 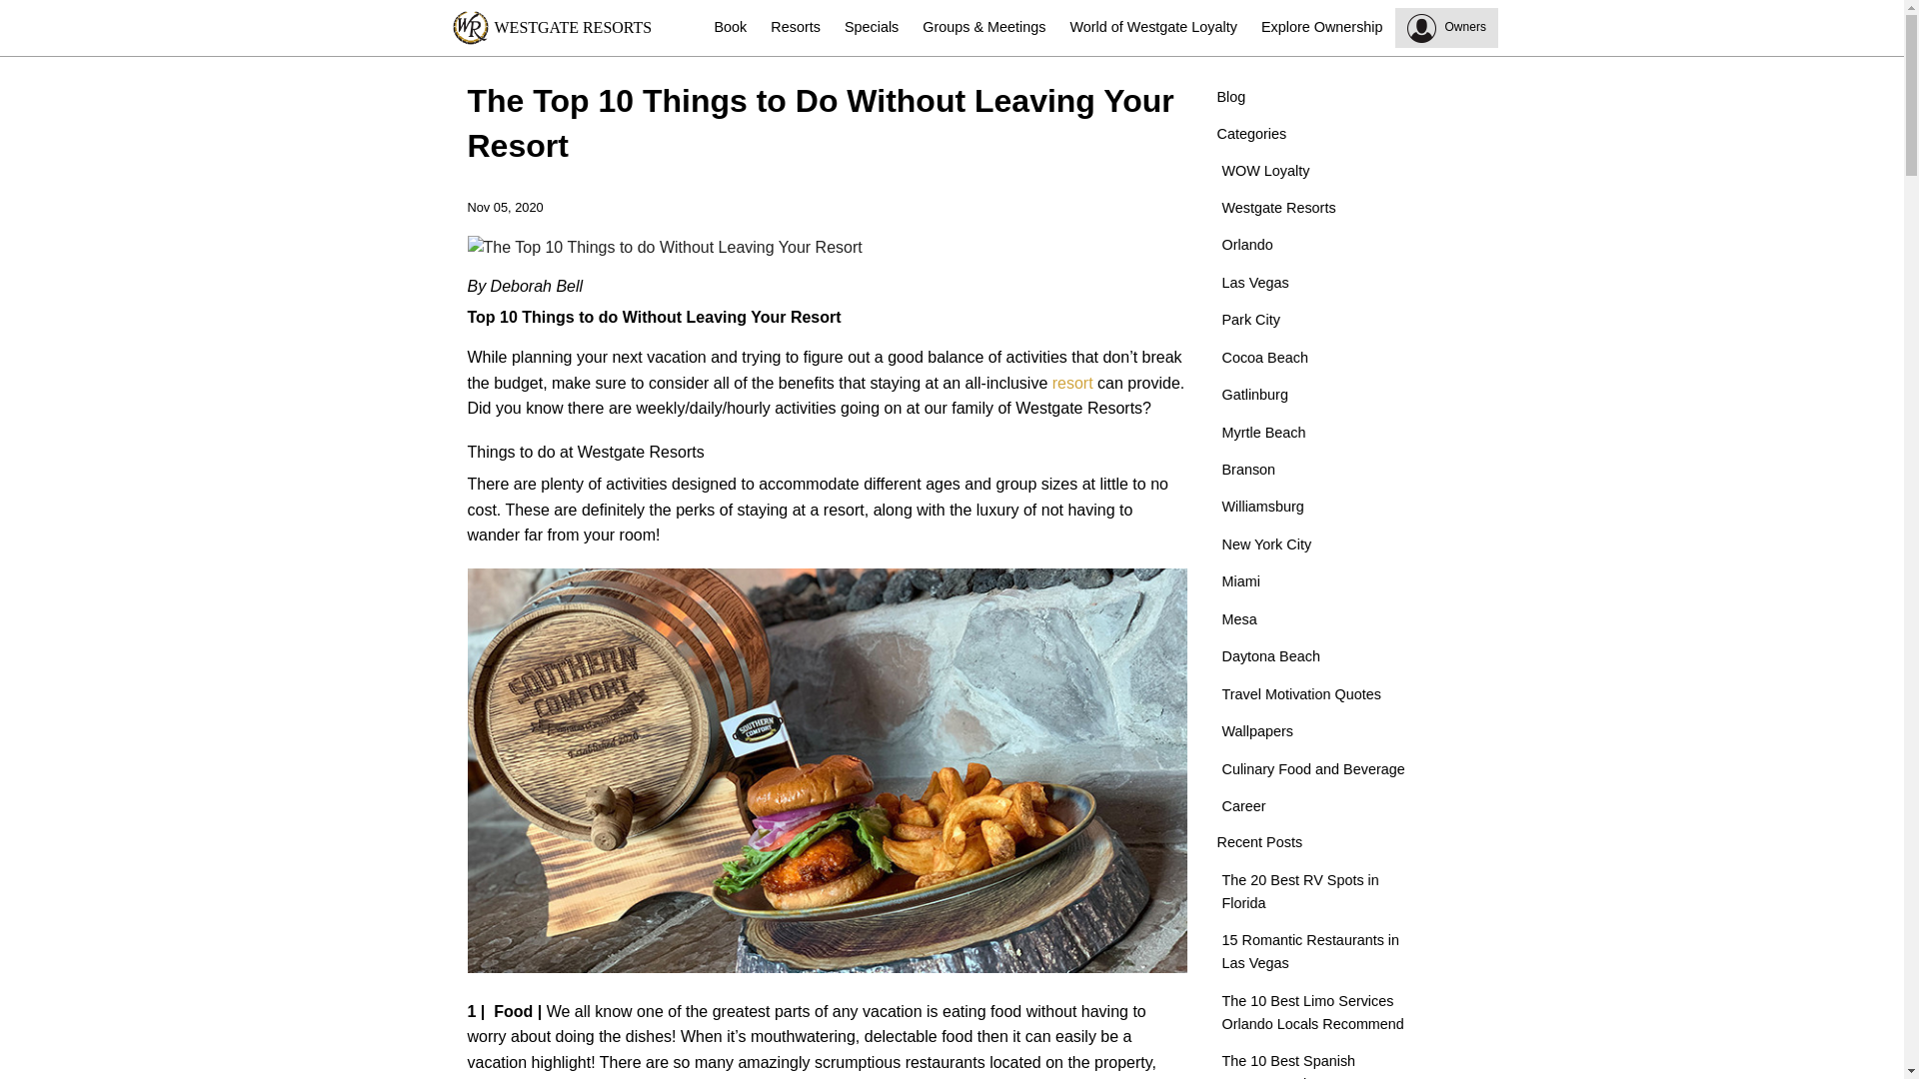 I want to click on WESTGATE RESORTS, so click(x=576, y=28).